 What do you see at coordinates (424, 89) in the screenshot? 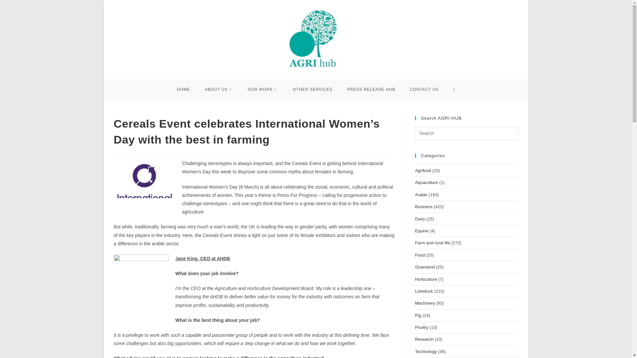
I see `CONTACT US` at bounding box center [424, 89].